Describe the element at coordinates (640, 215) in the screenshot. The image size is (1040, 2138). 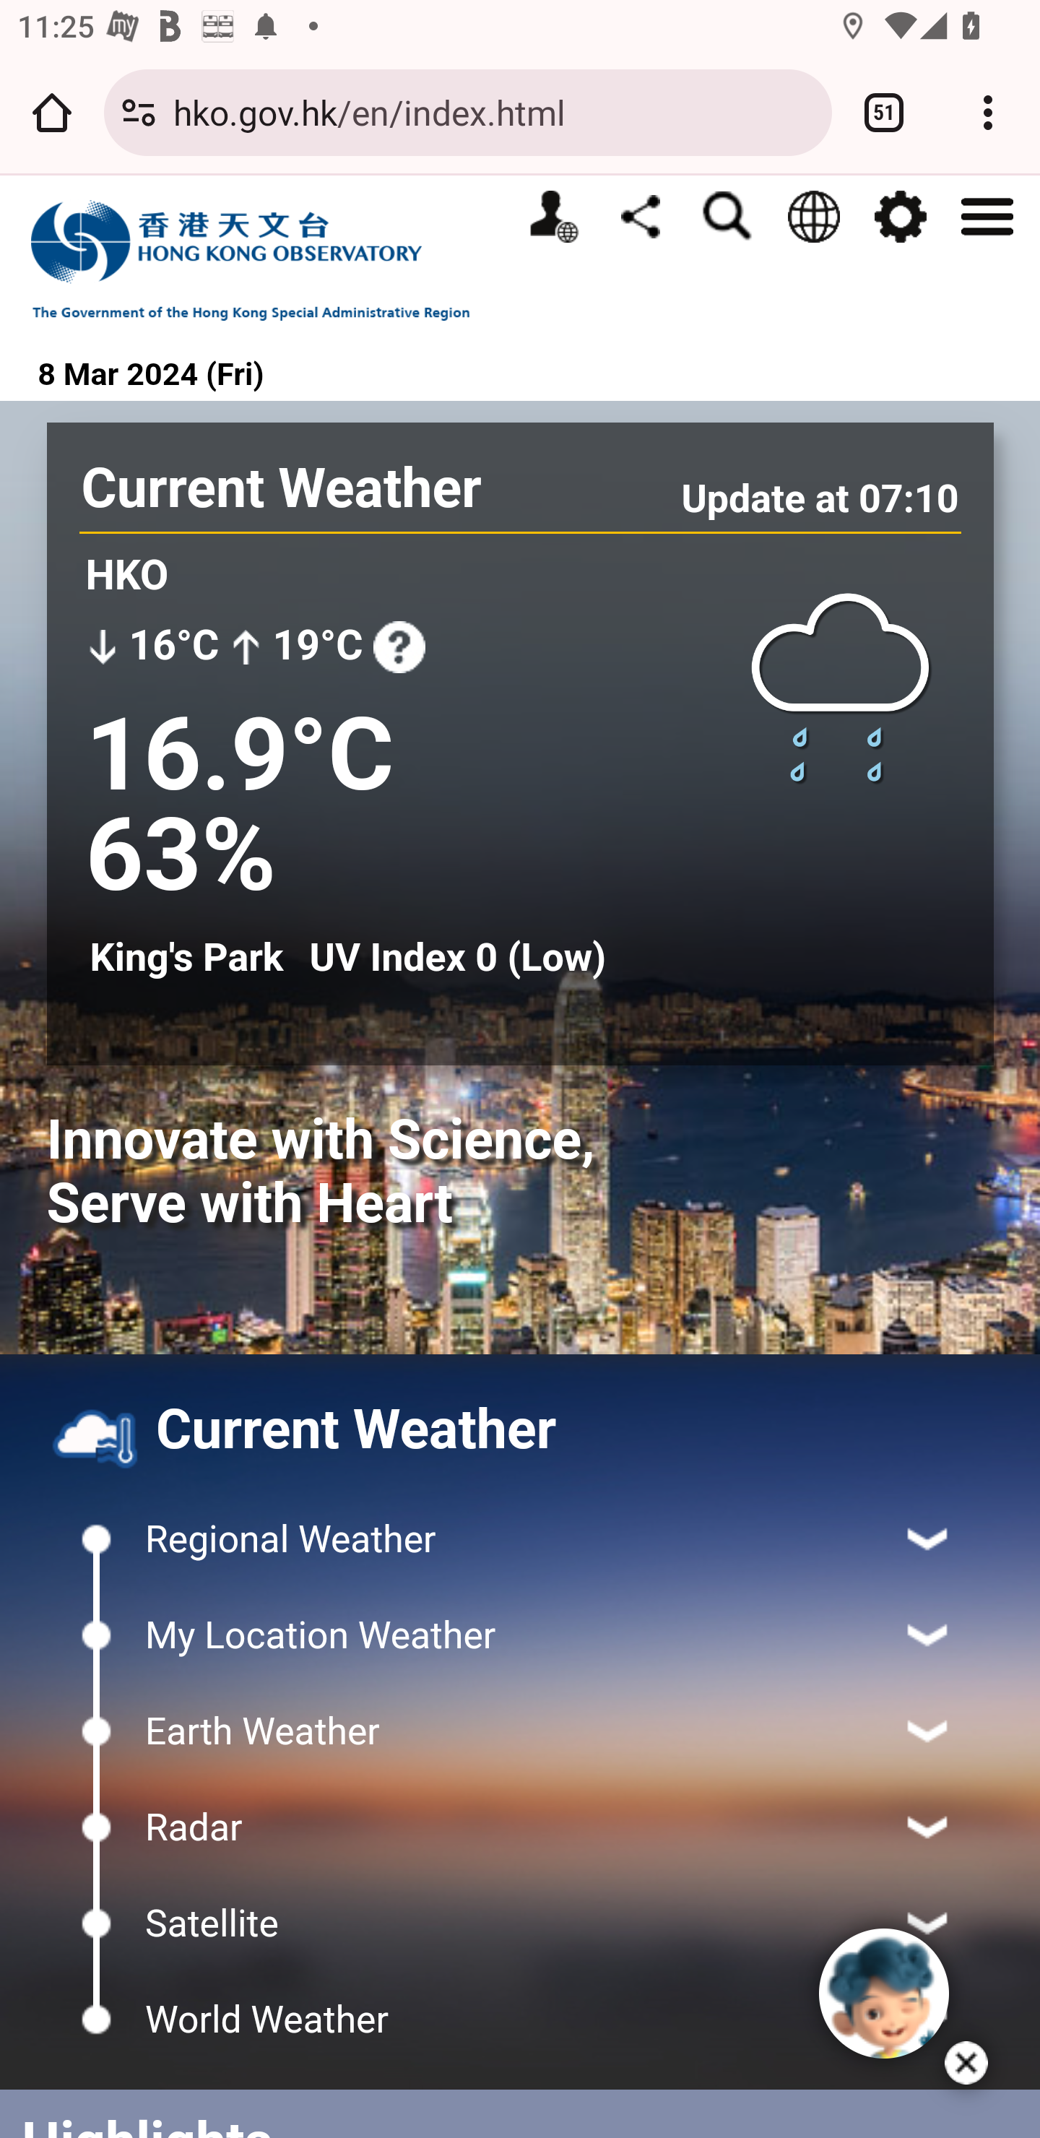
I see `Share Share` at that location.